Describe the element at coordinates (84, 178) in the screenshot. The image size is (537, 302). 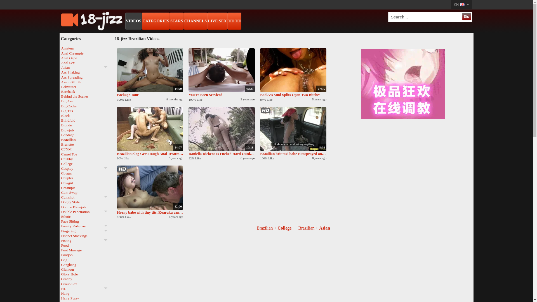
I see `Couples` at that location.